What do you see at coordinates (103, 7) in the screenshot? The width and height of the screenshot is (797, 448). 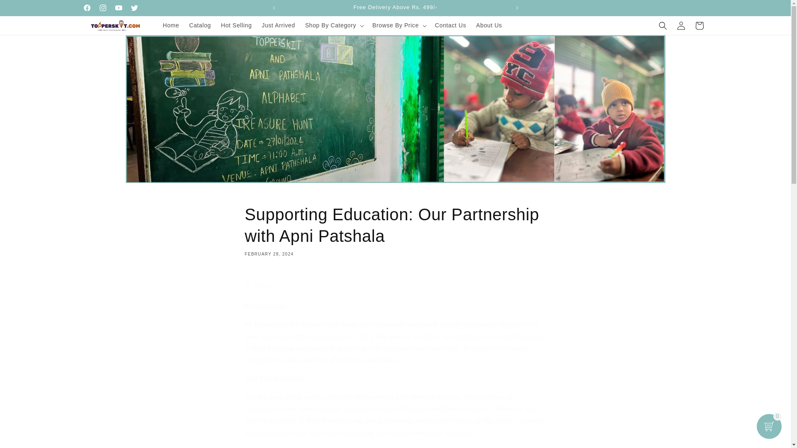 I see `Instagram` at bounding box center [103, 7].